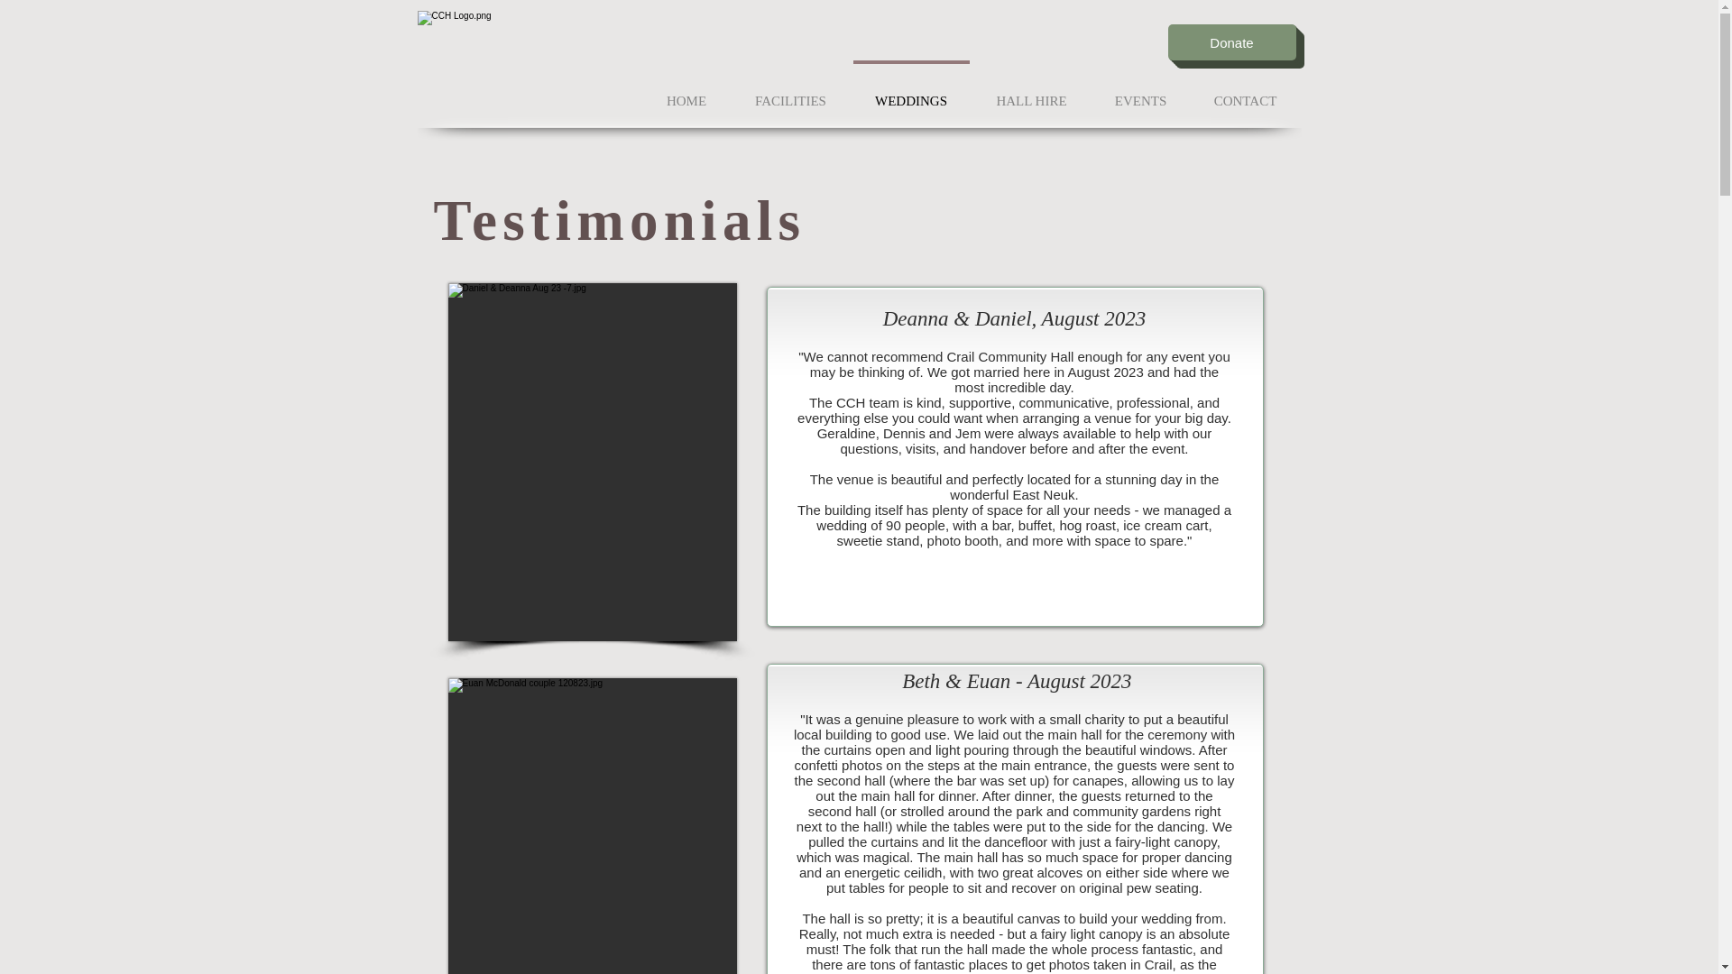  Describe the element at coordinates (1245, 92) in the screenshot. I see `CONTACT` at that location.